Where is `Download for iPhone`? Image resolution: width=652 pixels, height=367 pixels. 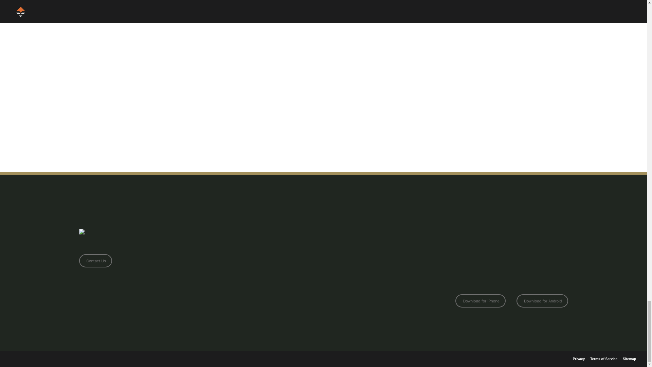
Download for iPhone is located at coordinates (480, 301).